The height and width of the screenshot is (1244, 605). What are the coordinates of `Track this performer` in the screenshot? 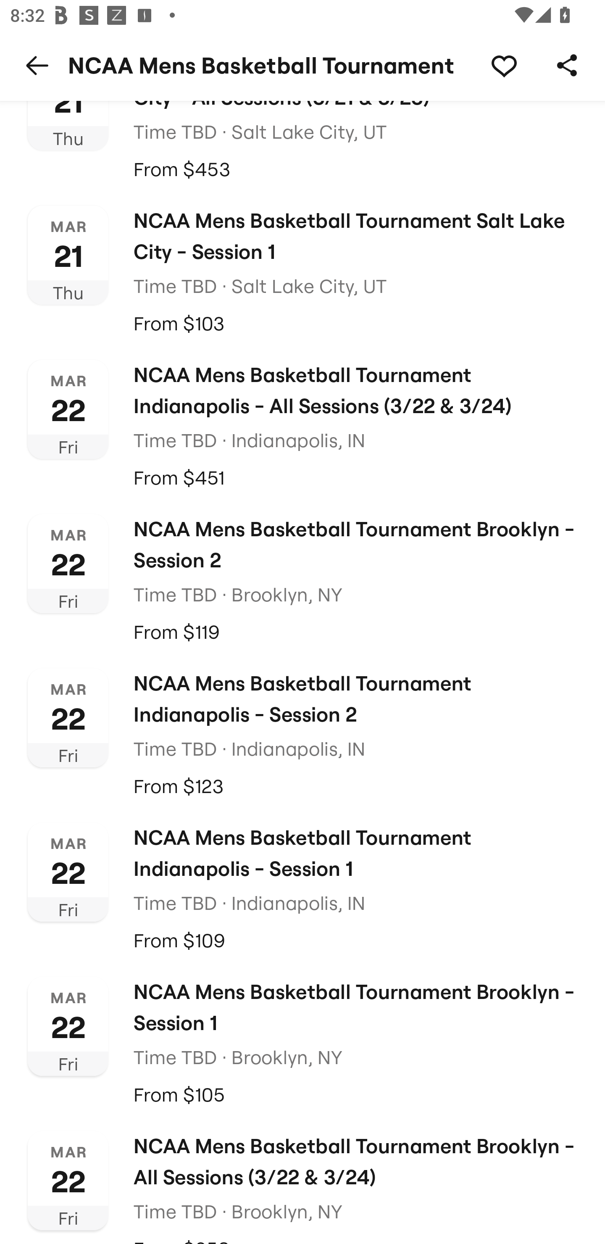 It's located at (504, 65).